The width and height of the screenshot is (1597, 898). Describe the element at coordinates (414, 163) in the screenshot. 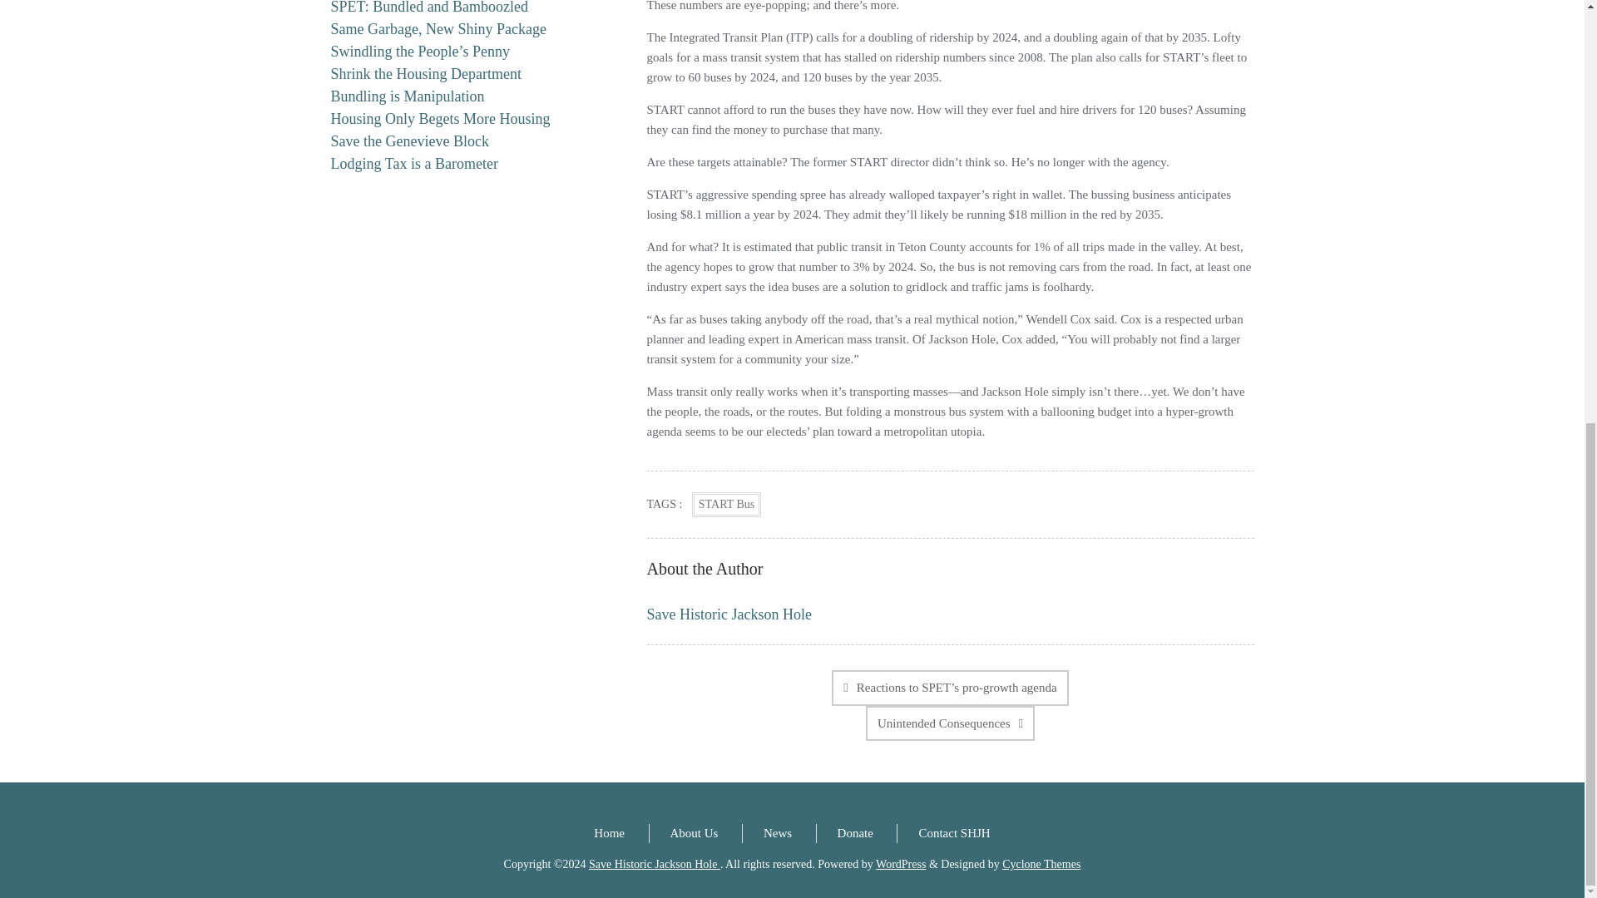

I see `Lodging Tax is a Barometer` at that location.